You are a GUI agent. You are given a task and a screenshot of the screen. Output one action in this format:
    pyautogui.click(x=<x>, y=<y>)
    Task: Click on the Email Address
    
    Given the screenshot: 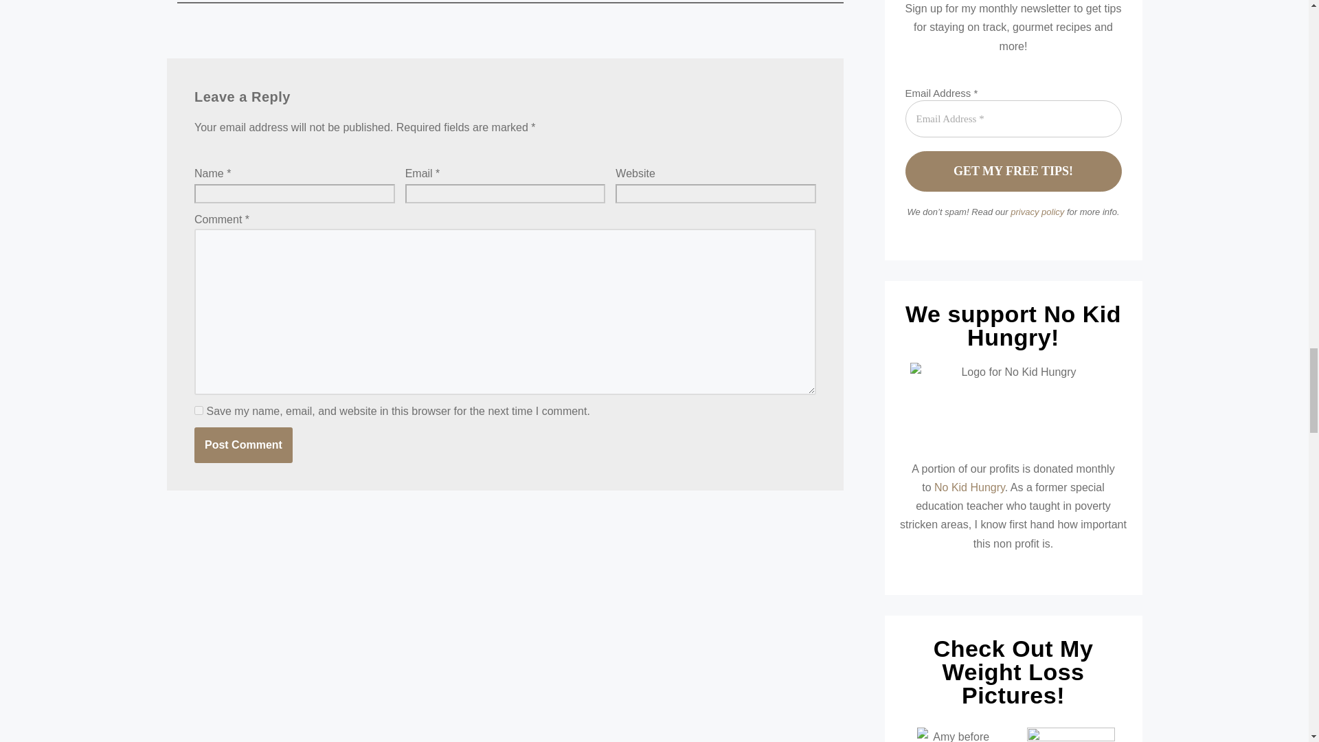 What is the action you would take?
    pyautogui.click(x=1013, y=118)
    